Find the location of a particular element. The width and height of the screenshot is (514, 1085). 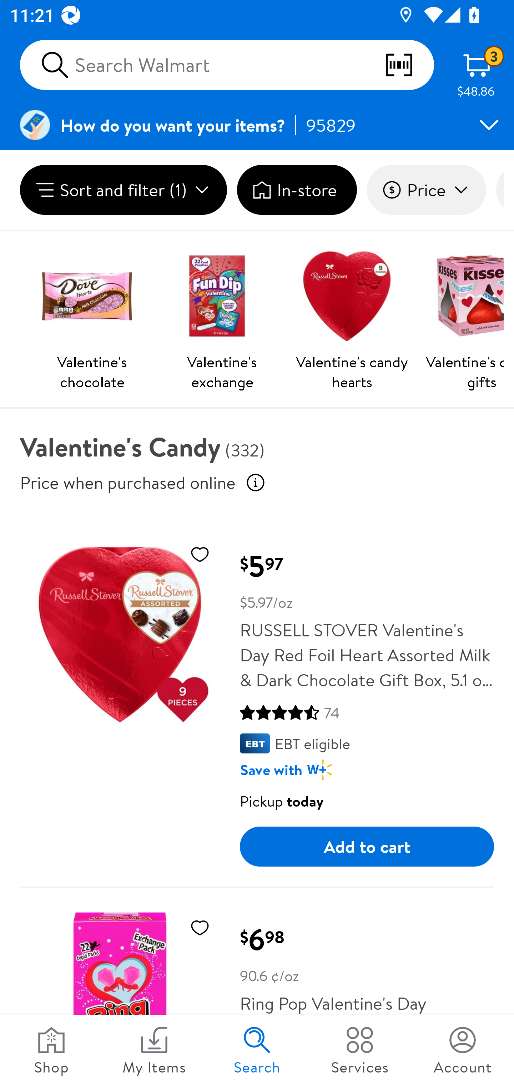

My Items is located at coordinates (154, 1050).